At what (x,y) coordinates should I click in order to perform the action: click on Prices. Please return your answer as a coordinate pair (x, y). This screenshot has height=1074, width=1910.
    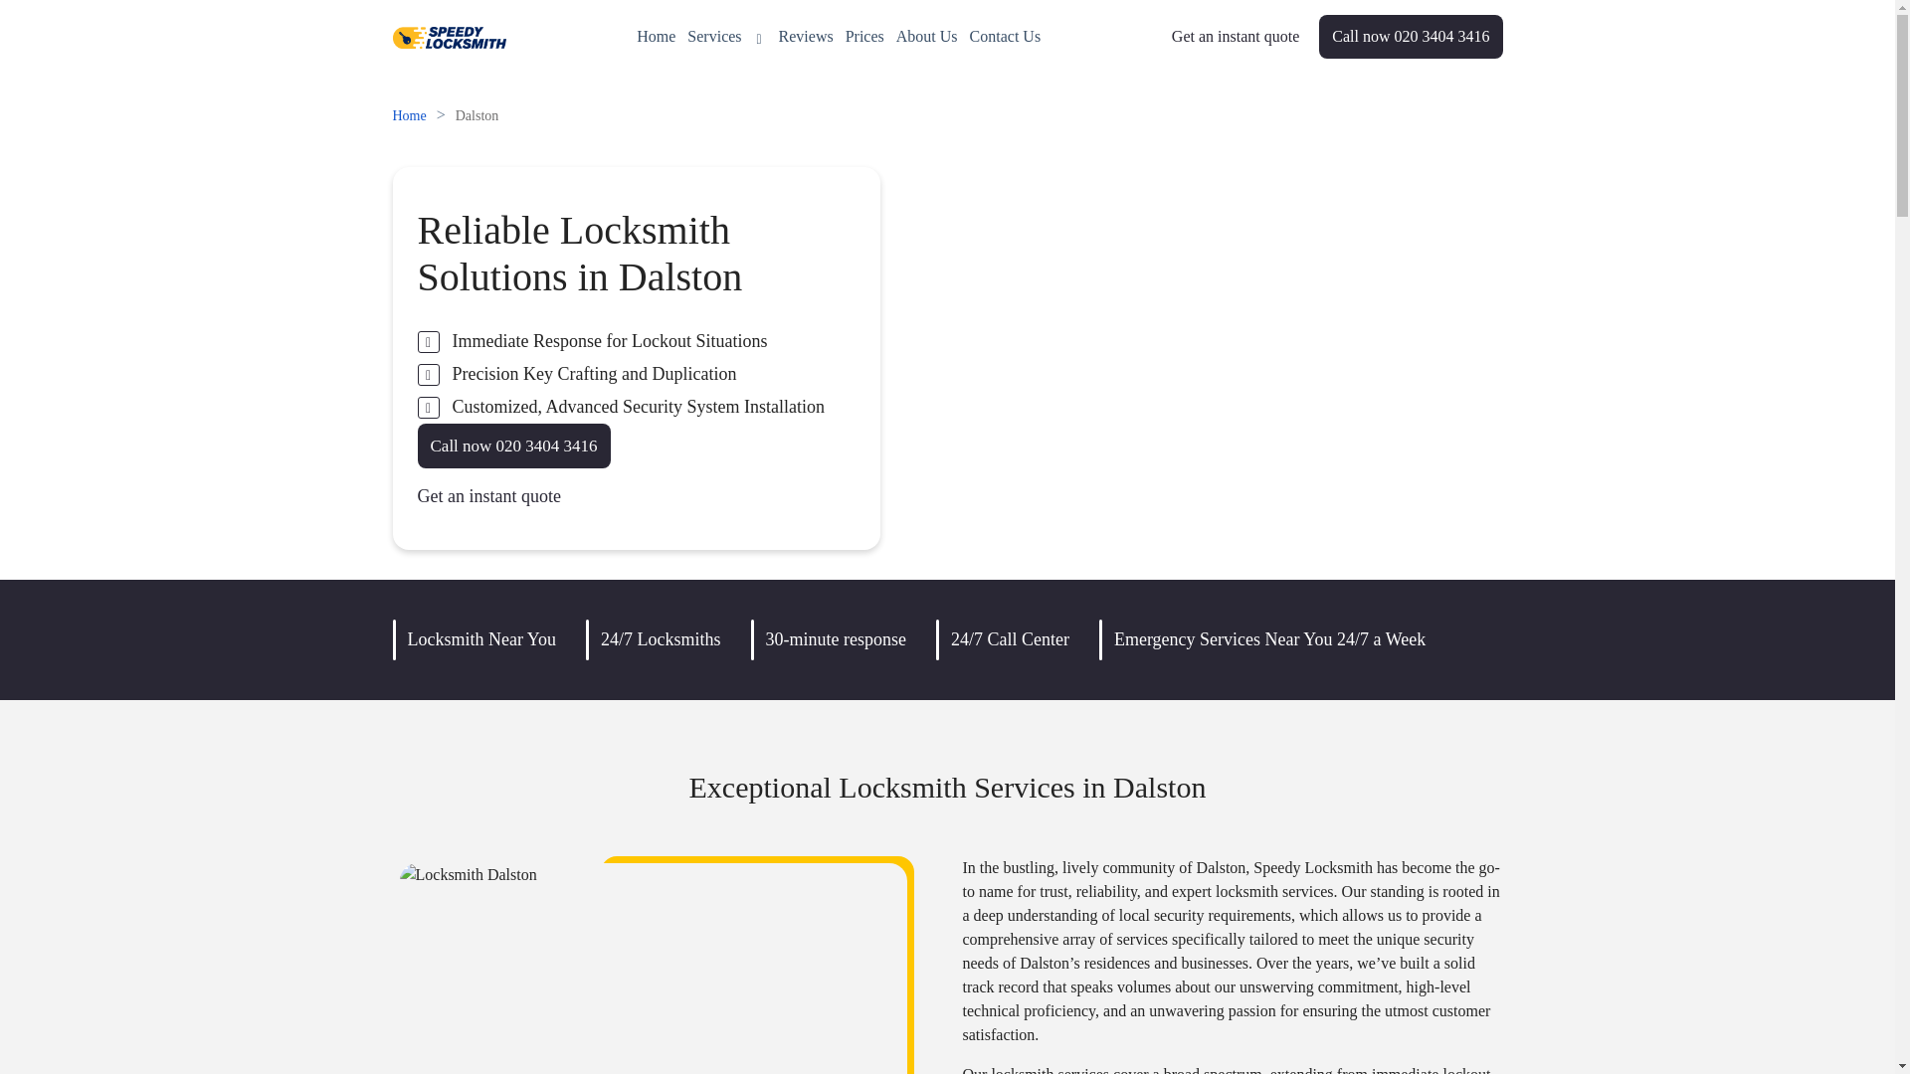
    Looking at the image, I should click on (864, 36).